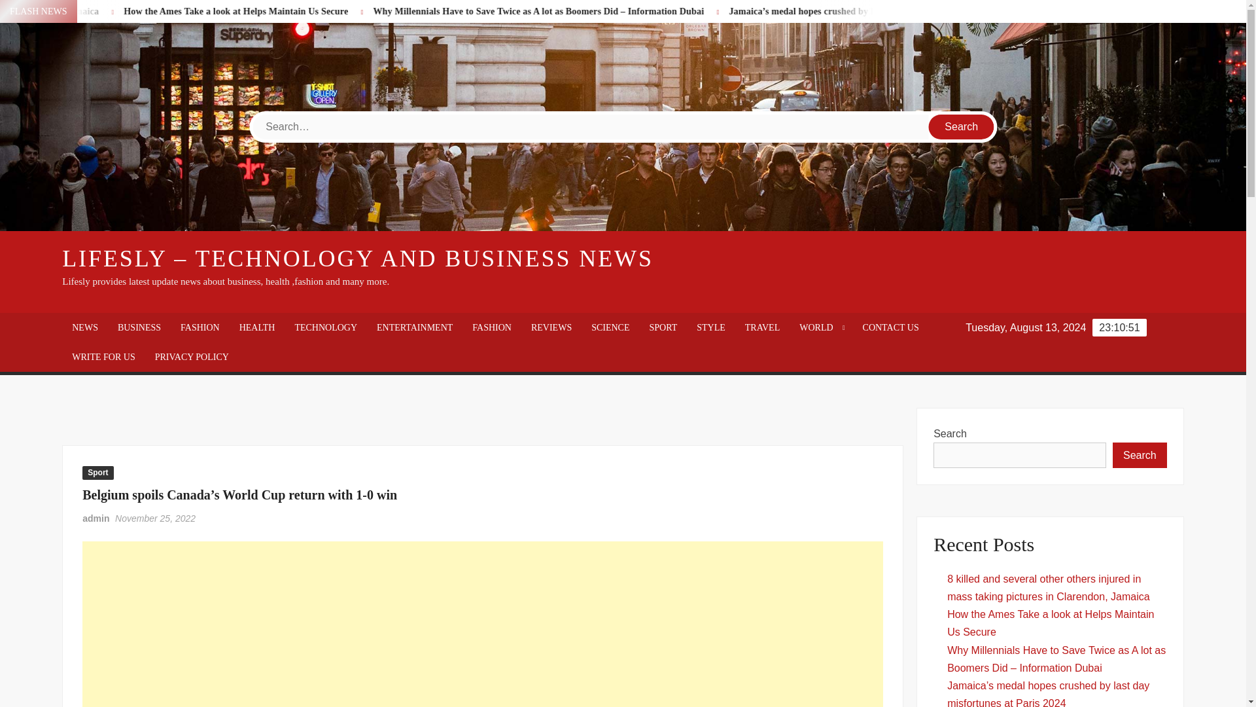 The height and width of the screenshot is (707, 1256). Describe the element at coordinates (371, 10) in the screenshot. I see `How the Ames Take a look at Helps Maintain Us Secure` at that location.